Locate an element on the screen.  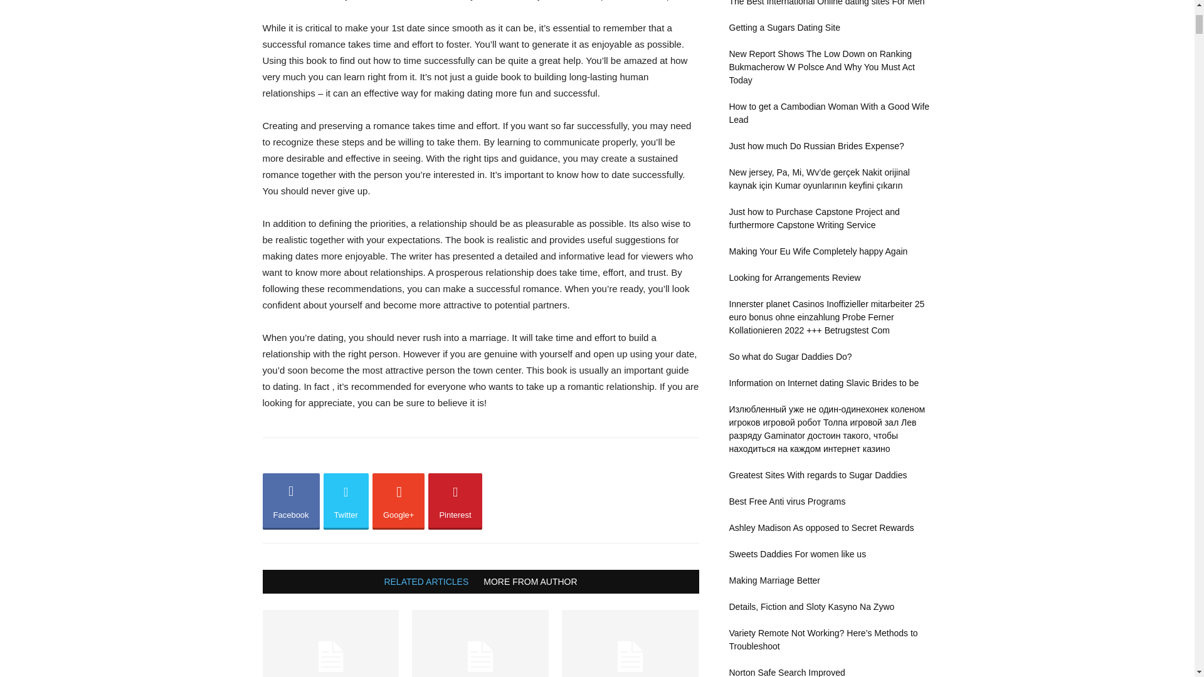
Seeking Side Hustle Opportunities is located at coordinates (630, 643).